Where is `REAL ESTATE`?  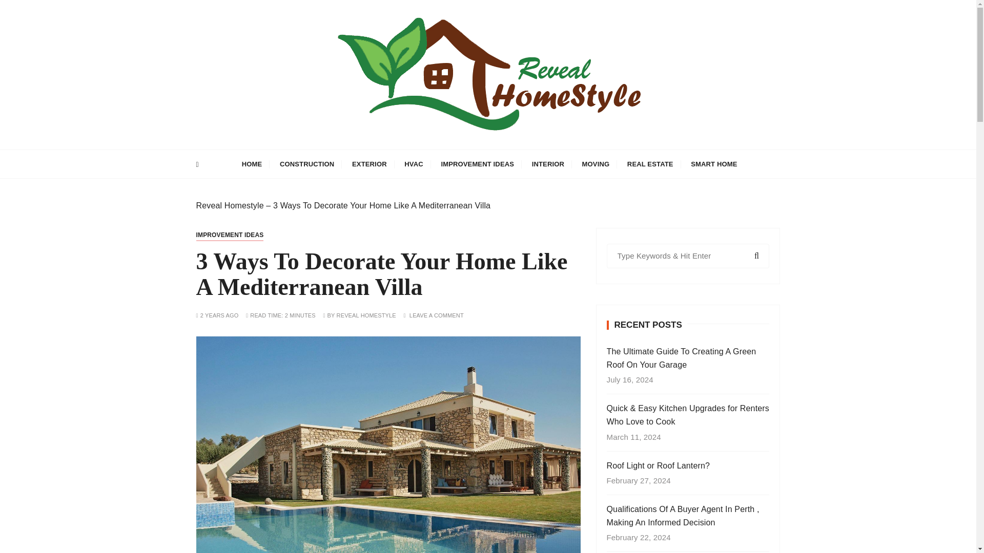
REAL ESTATE is located at coordinates (650, 164).